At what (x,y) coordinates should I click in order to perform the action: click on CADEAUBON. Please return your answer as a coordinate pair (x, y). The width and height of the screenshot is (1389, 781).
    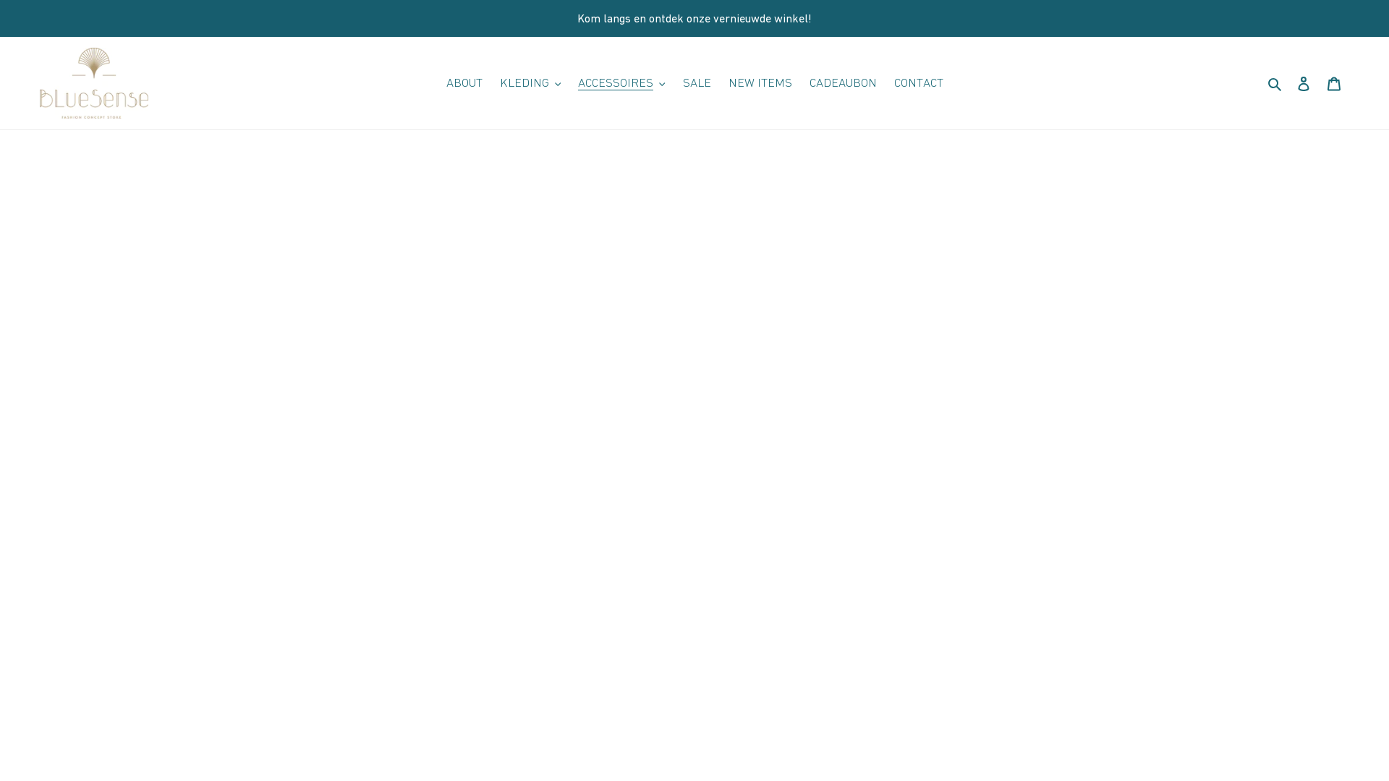
    Looking at the image, I should click on (842, 83).